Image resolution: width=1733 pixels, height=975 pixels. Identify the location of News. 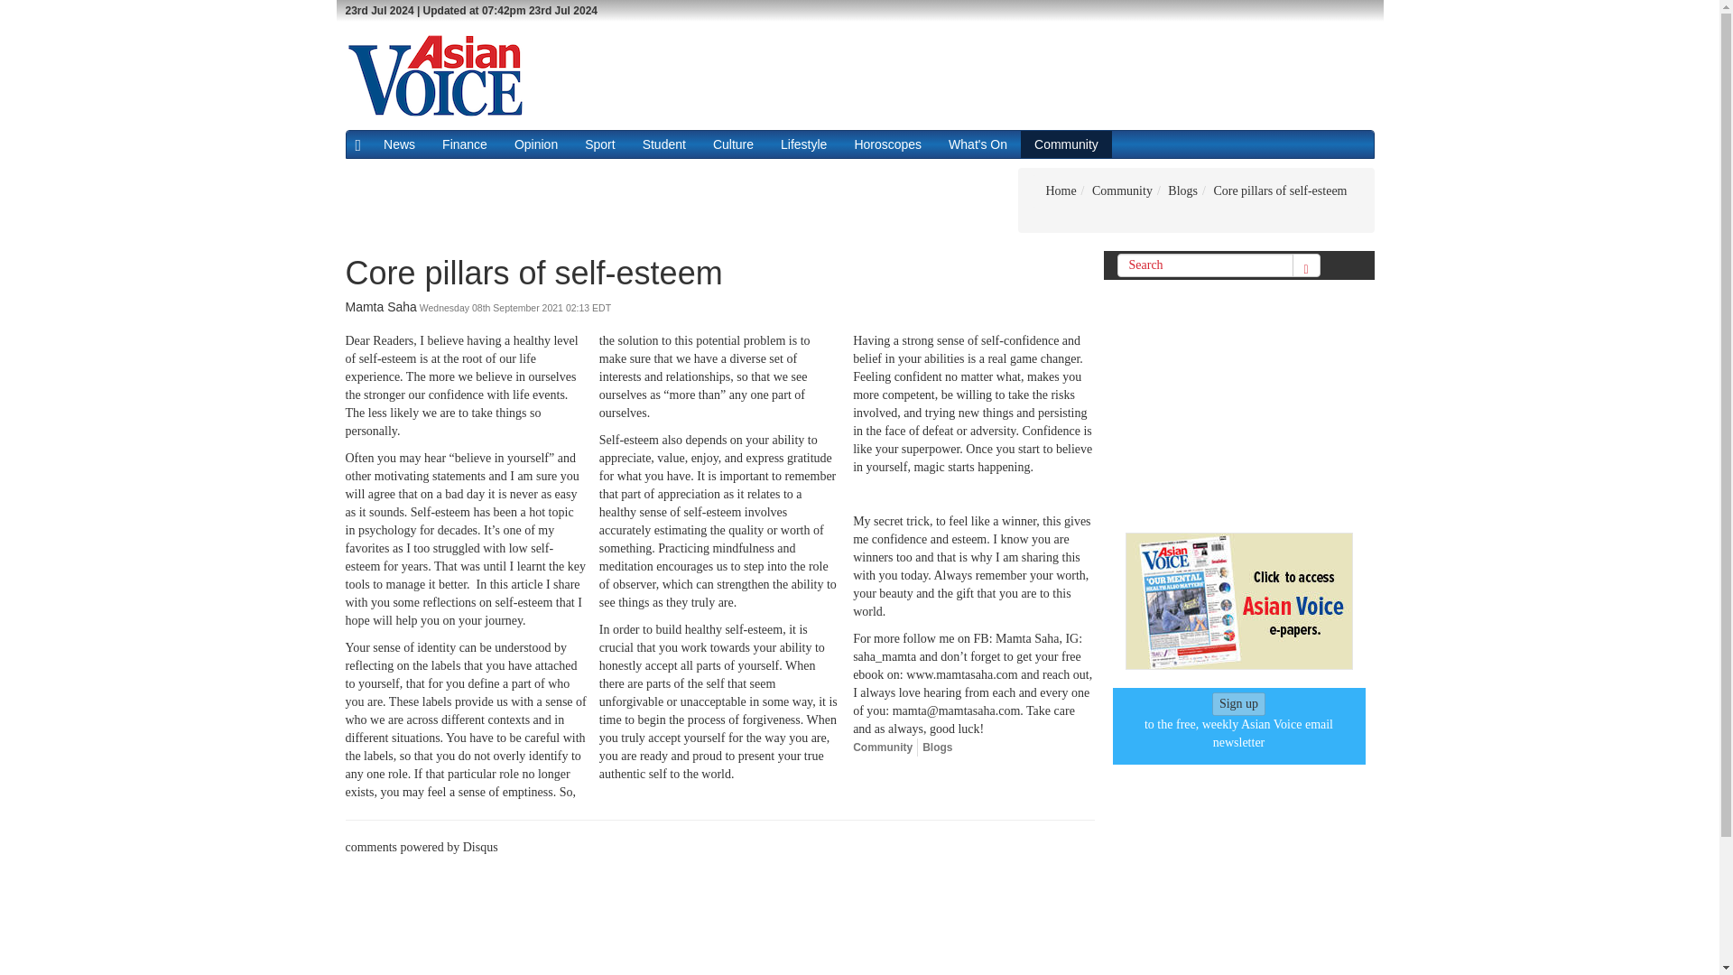
(399, 144).